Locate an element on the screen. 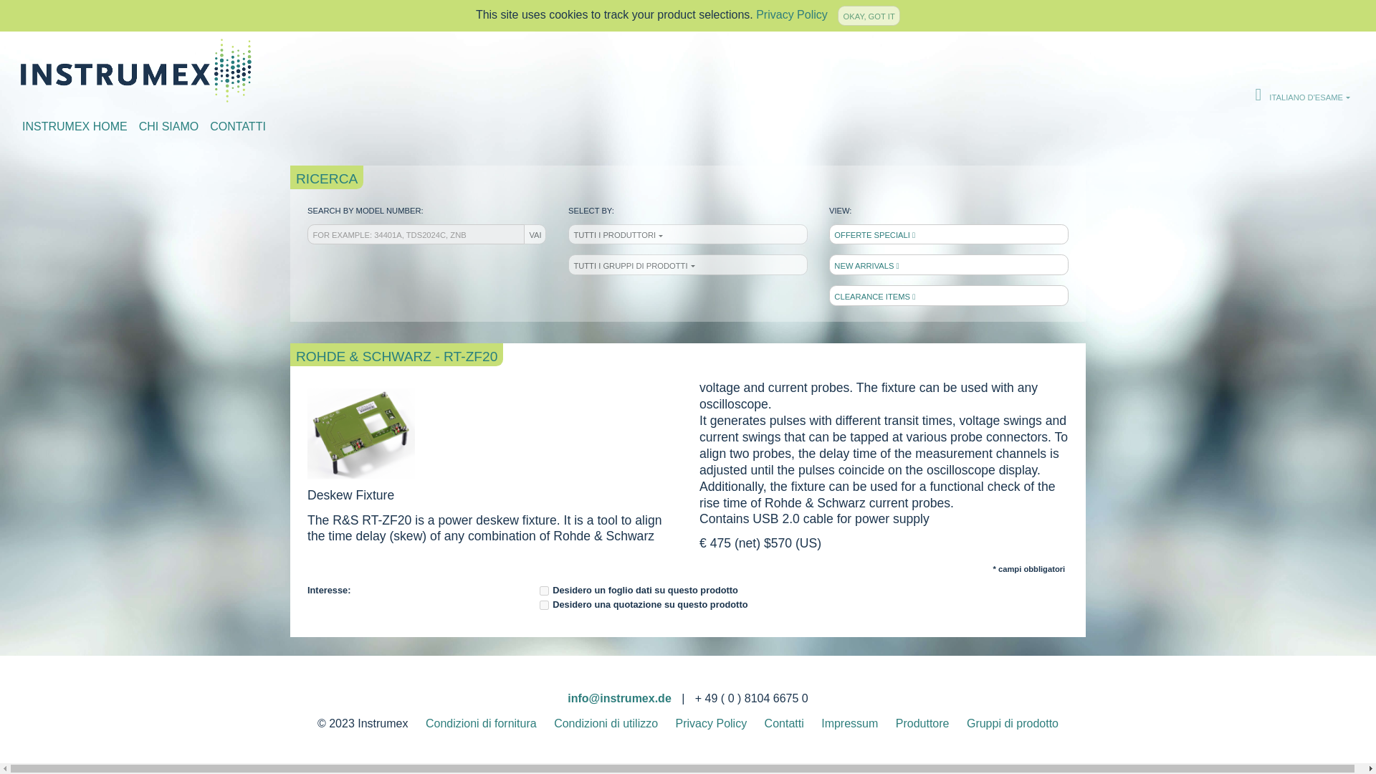  VAI is located at coordinates (535, 234).